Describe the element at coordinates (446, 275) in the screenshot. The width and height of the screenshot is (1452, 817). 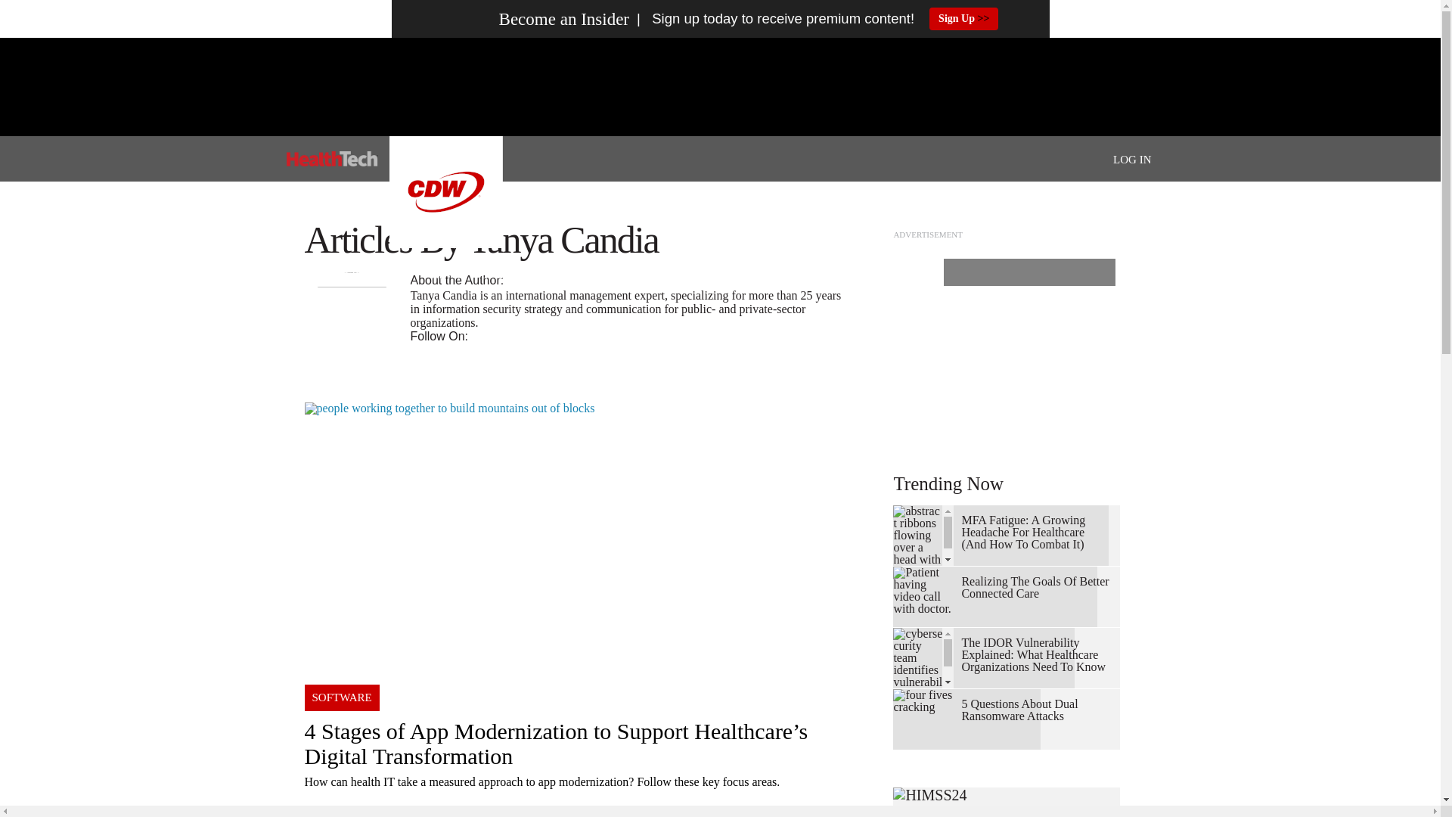
I see `NEWS` at that location.